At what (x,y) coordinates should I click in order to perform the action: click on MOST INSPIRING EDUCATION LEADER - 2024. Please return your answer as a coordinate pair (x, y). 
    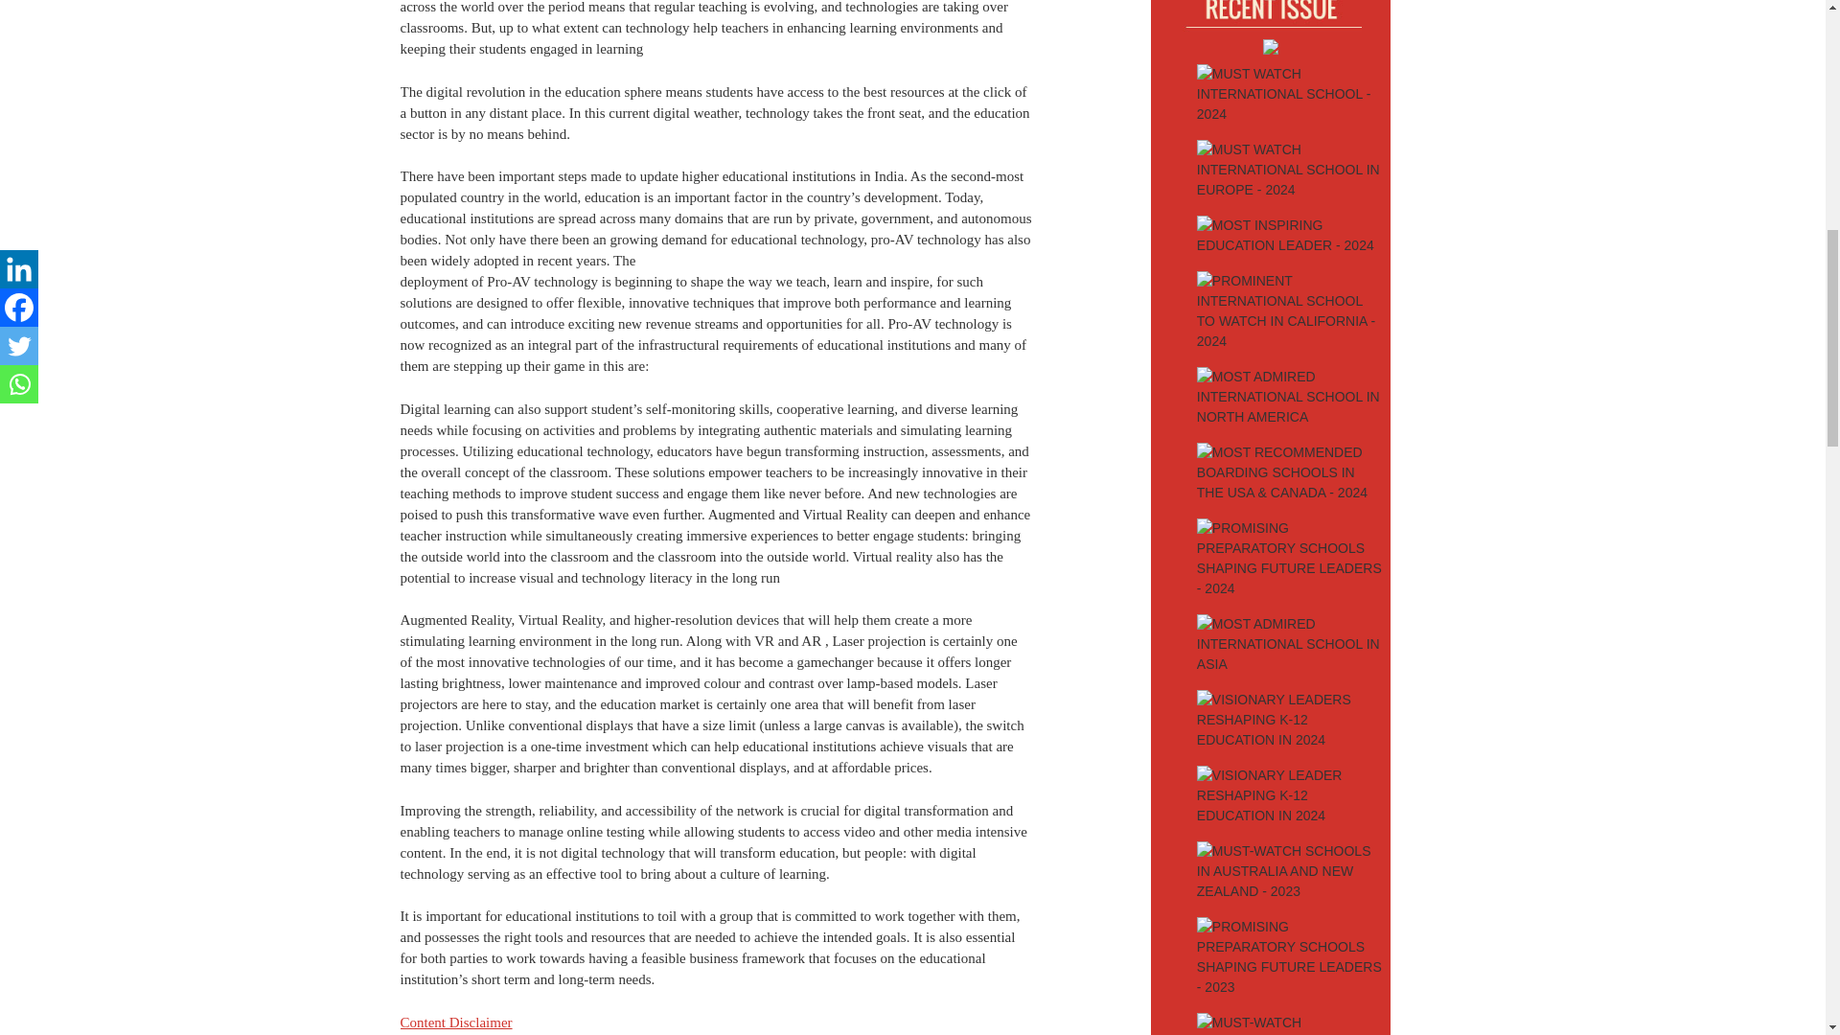
    Looking at the image, I should click on (1290, 236).